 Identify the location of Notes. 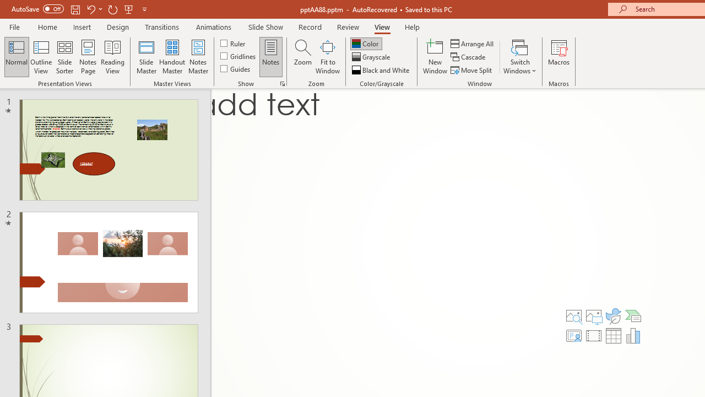
(271, 56).